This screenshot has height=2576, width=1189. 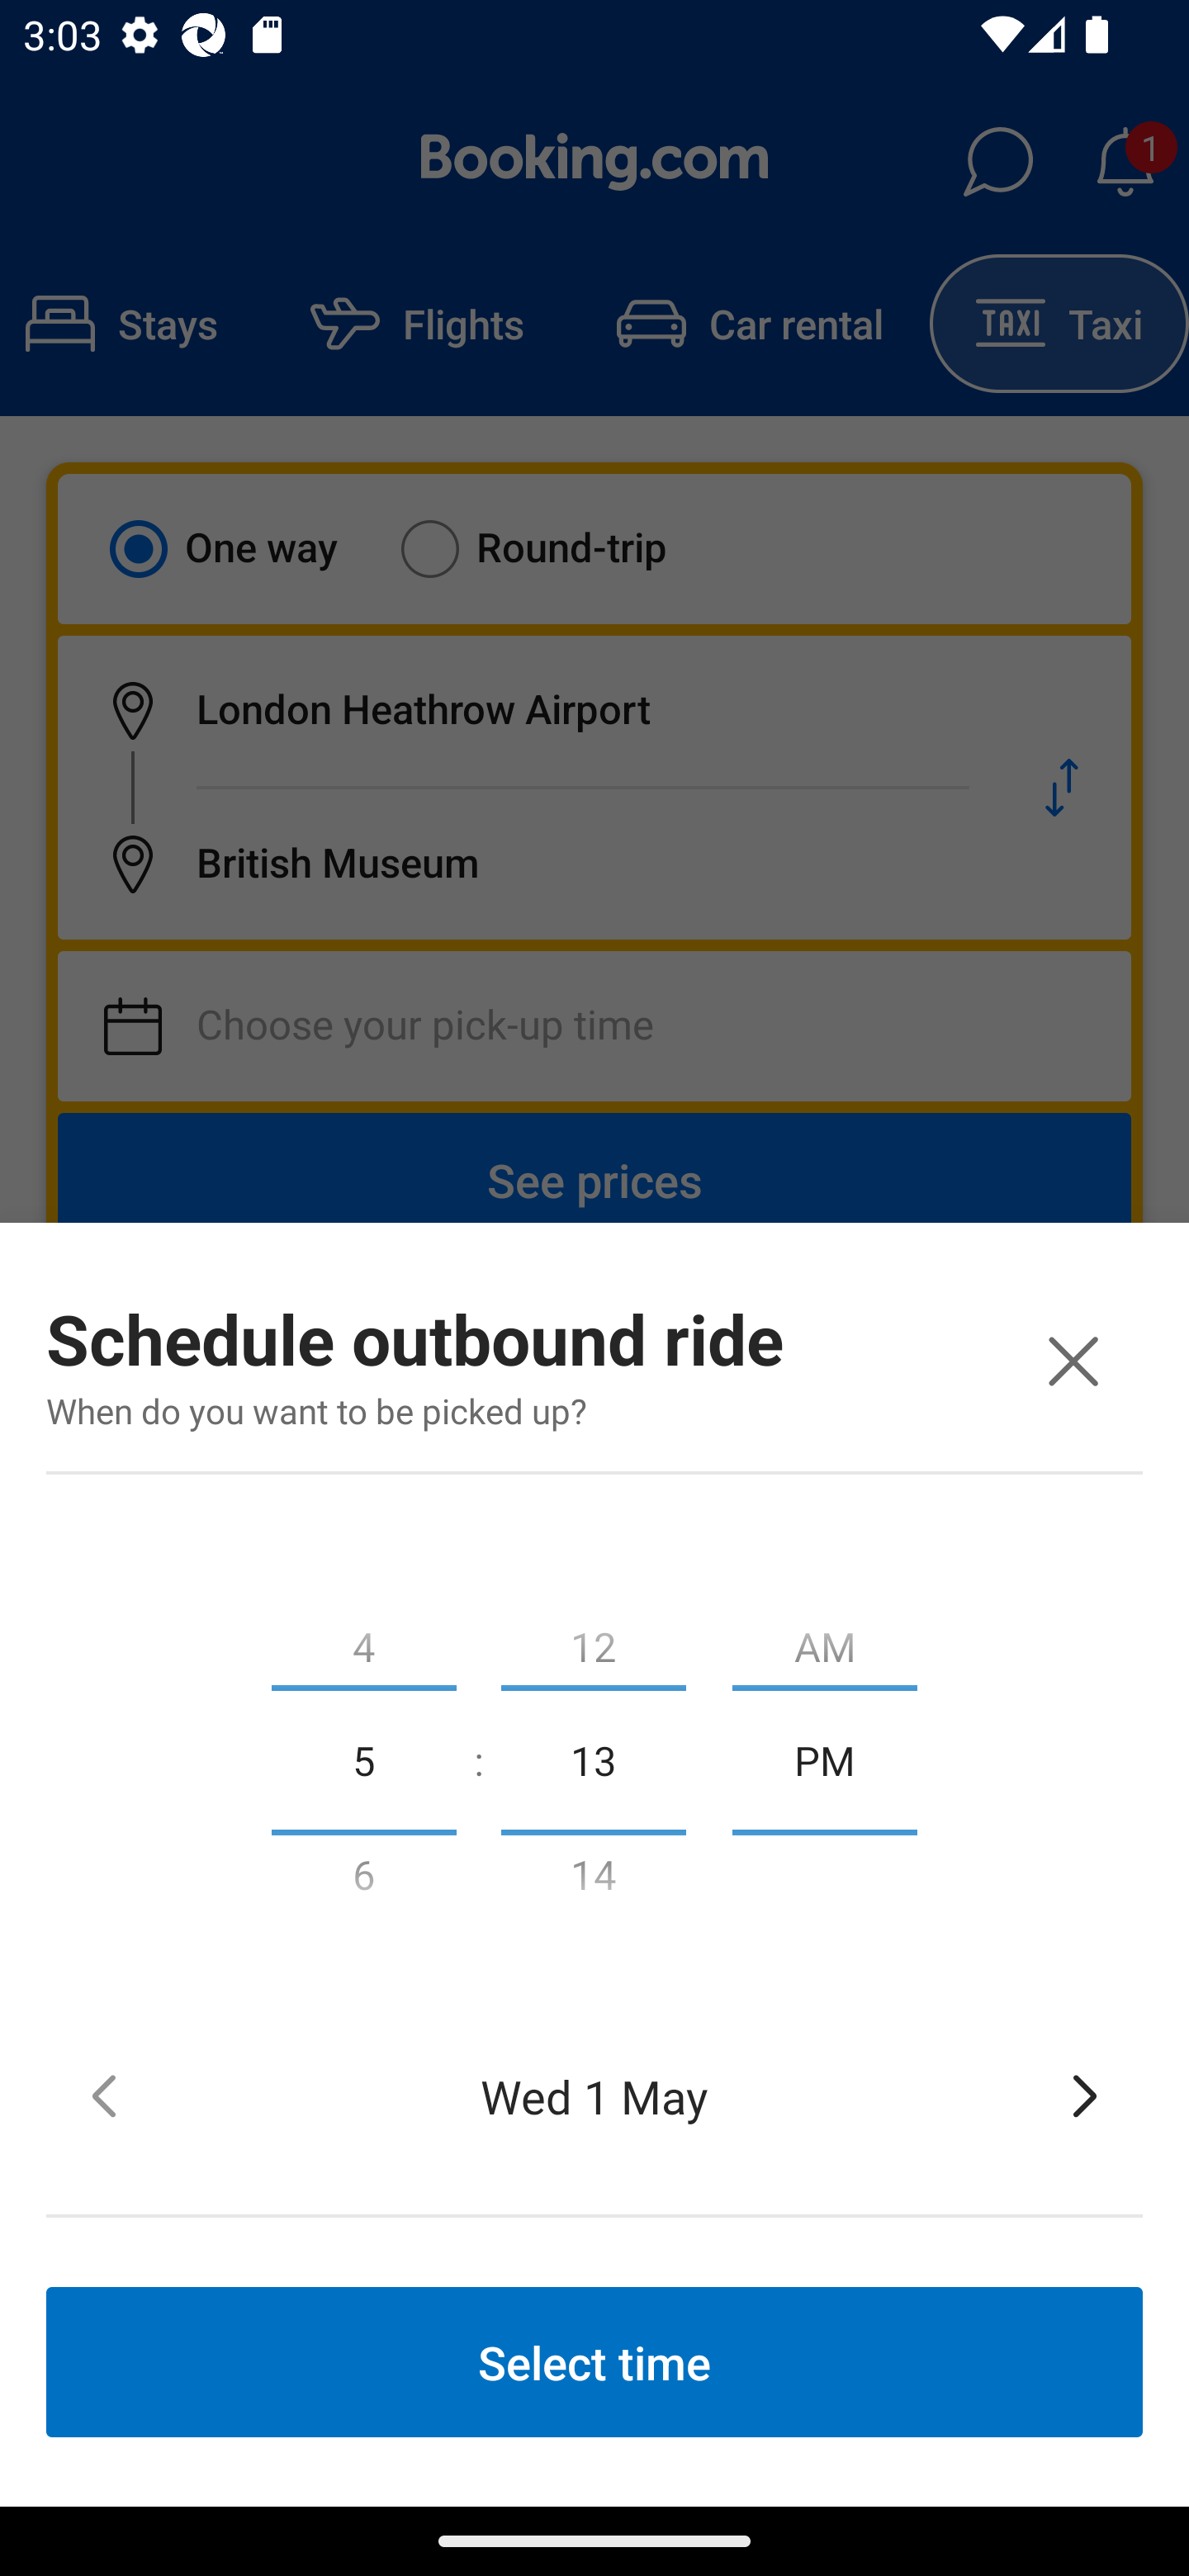 I want to click on Wed 1 May Selected date, Wednesday, 1 May, so click(x=594, y=2095).